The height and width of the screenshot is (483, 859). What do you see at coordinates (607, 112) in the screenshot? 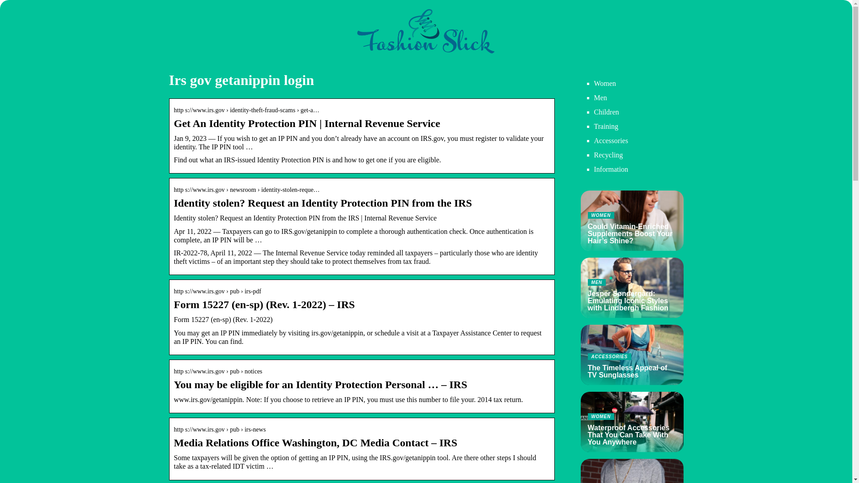
I see `Children` at bounding box center [607, 112].